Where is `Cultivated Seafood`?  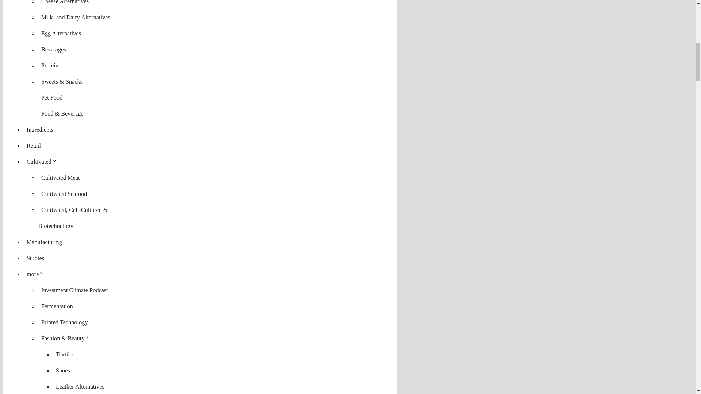
Cultivated Seafood is located at coordinates (64, 194).